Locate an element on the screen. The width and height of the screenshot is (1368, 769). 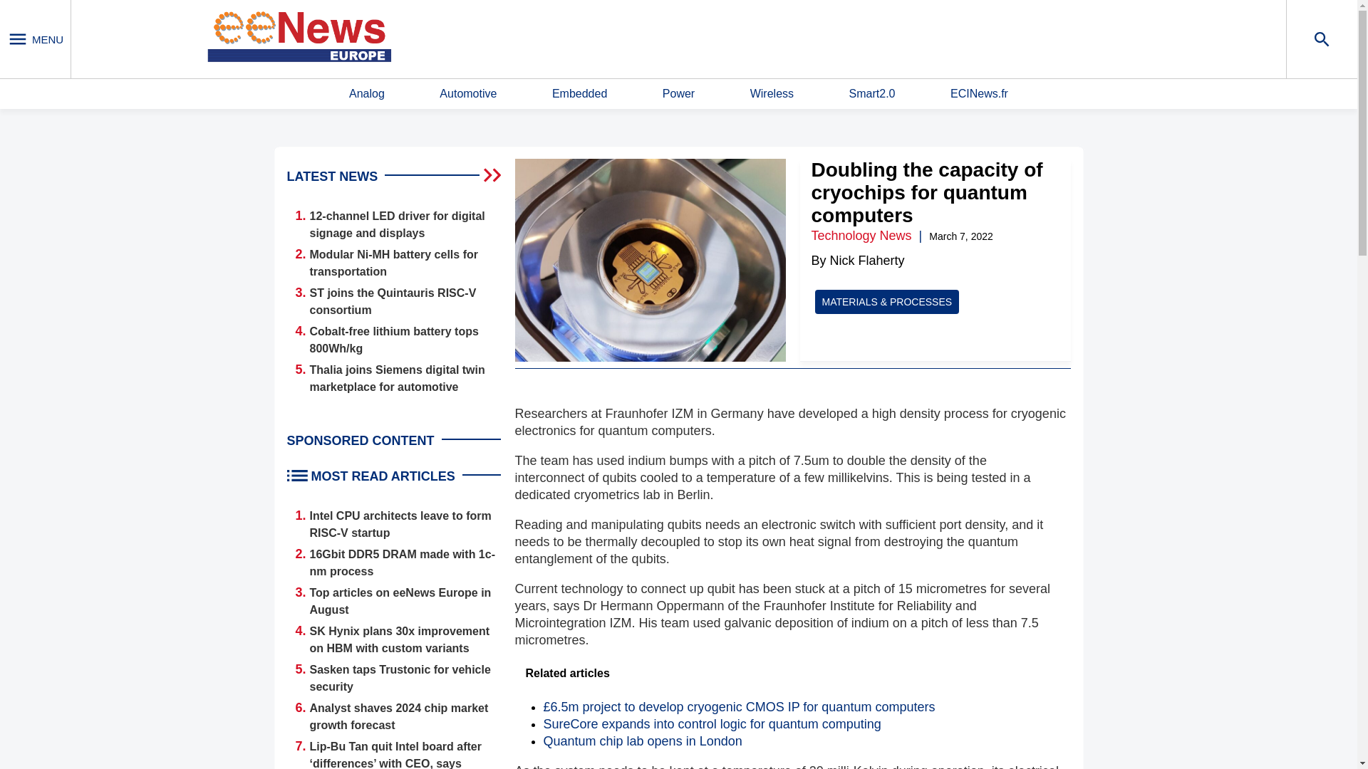
Automotive is located at coordinates (467, 94).